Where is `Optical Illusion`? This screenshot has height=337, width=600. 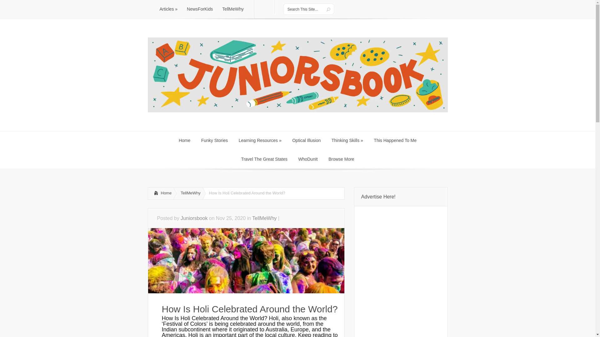
Optical Illusion is located at coordinates (306, 140).